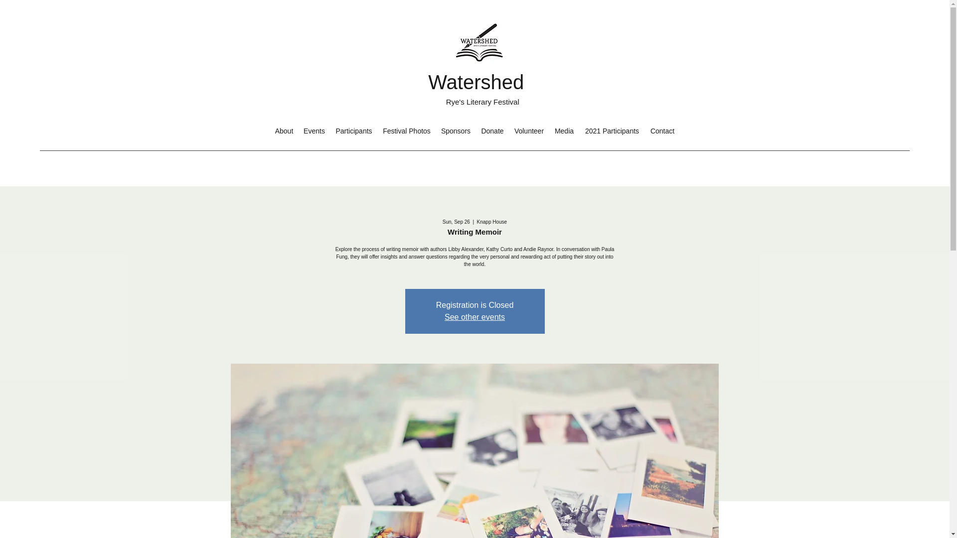 This screenshot has width=957, height=538. I want to click on Sponsors, so click(456, 131).